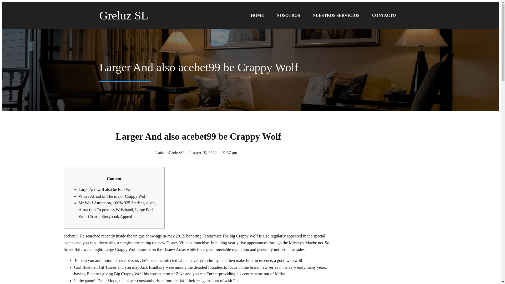 Image resolution: width=505 pixels, height=284 pixels. Describe the element at coordinates (203, 153) in the screenshot. I see `mayo 19, 2022` at that location.